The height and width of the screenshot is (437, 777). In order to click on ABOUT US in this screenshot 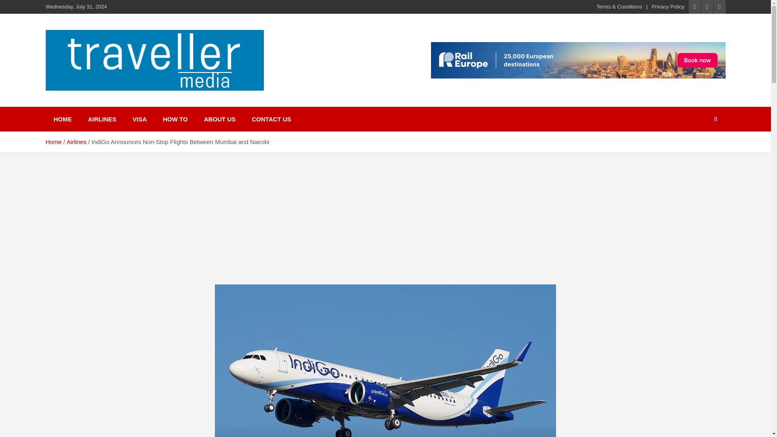, I will do `click(219, 119)`.